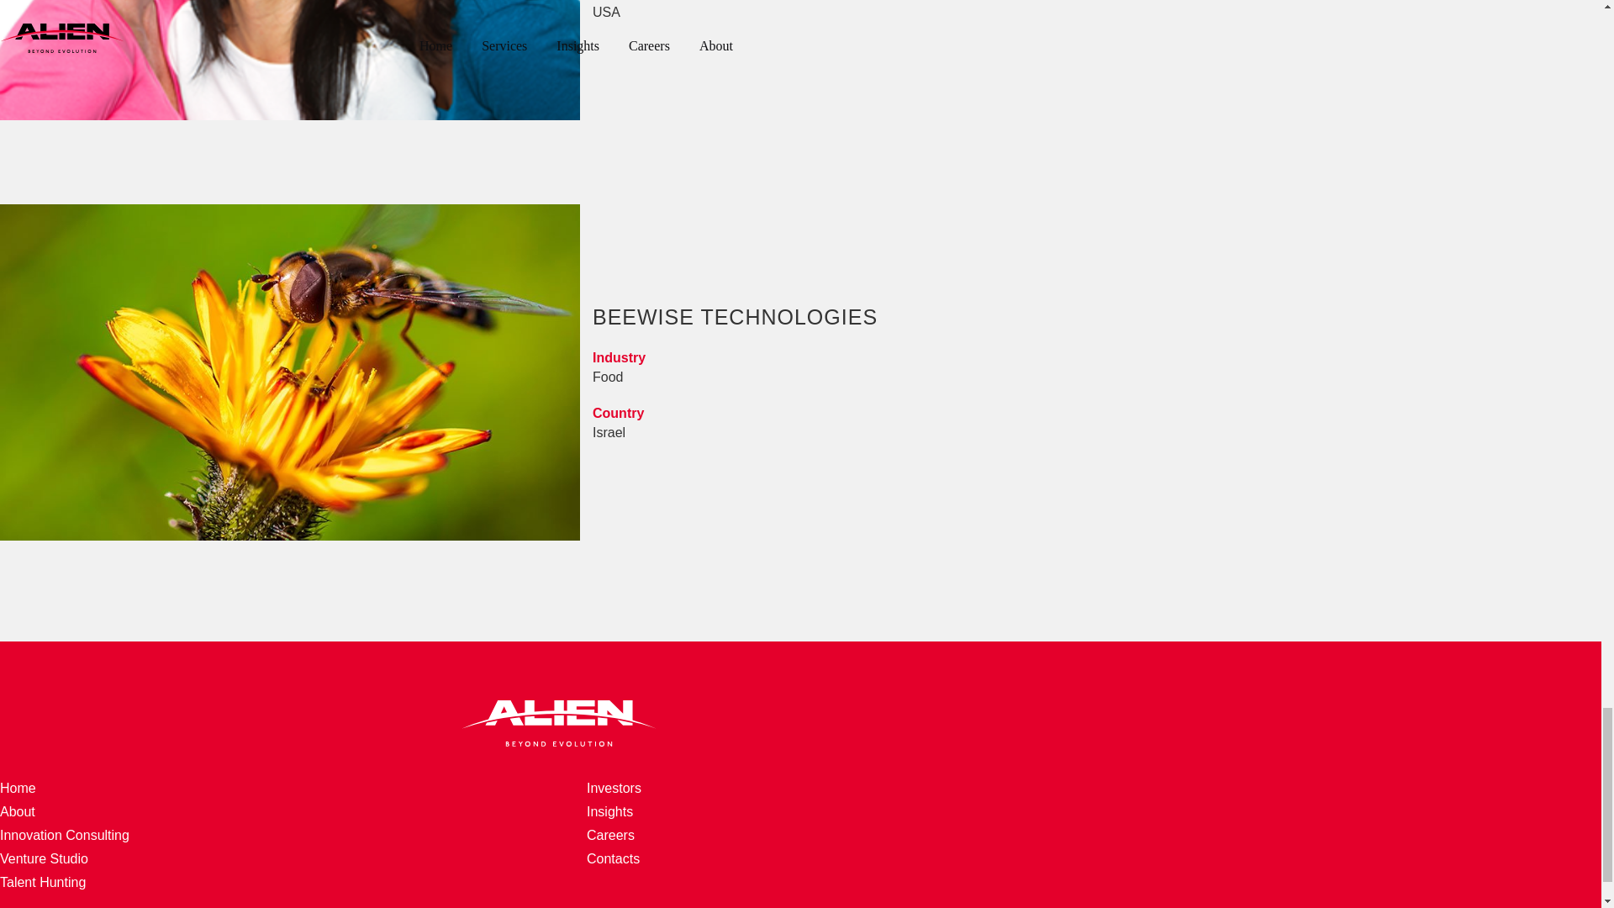 This screenshot has width=1614, height=908. What do you see at coordinates (42, 883) in the screenshot?
I see `About` at bounding box center [42, 883].